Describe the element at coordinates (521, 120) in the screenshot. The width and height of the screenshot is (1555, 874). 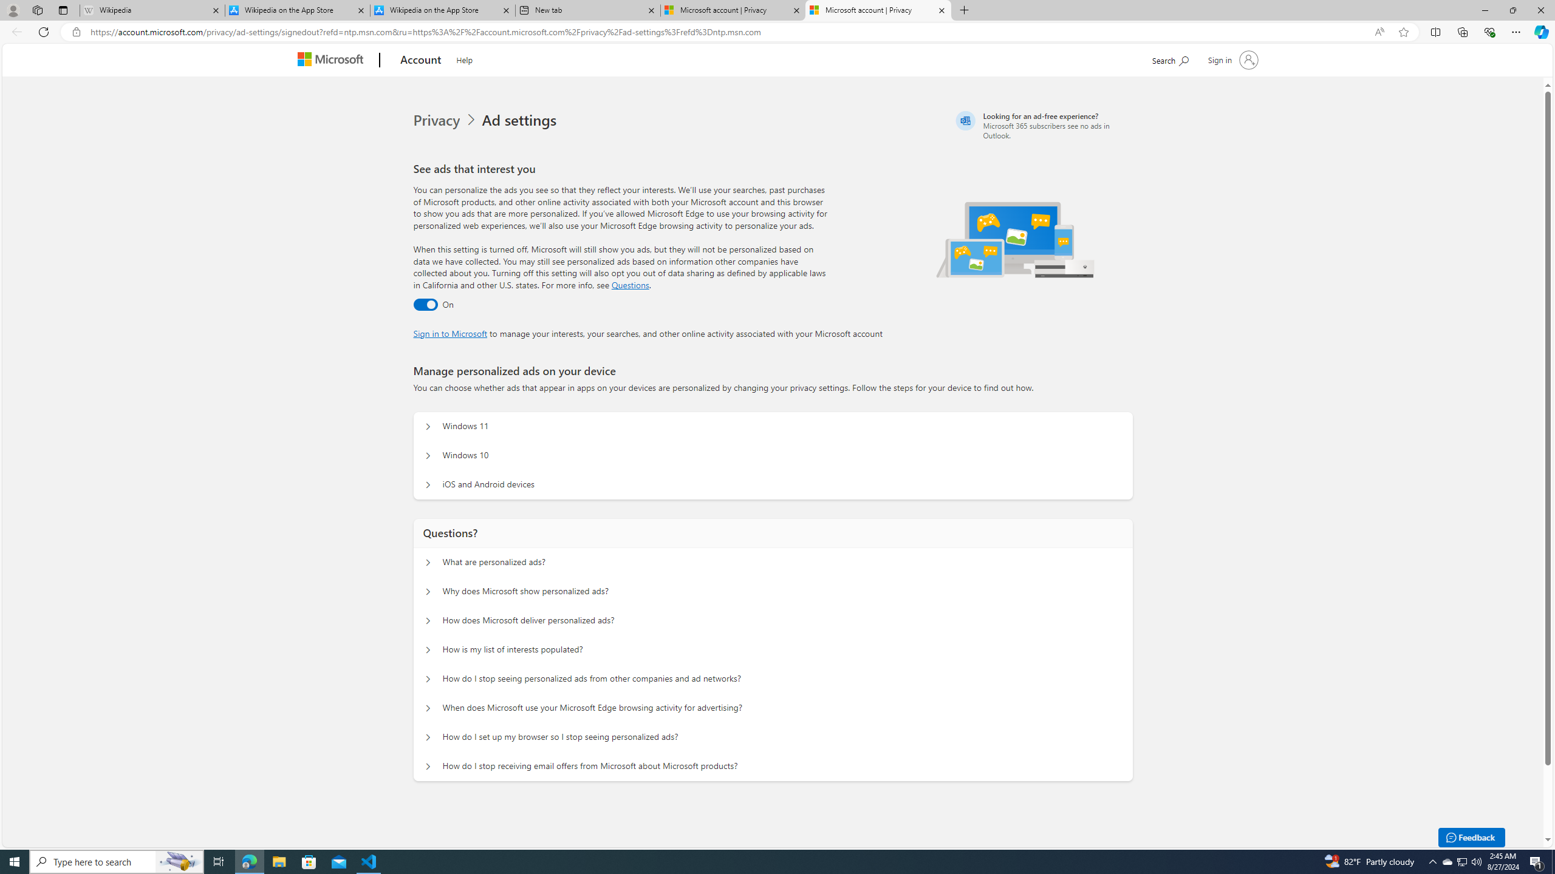
I see `Ad settings` at that location.